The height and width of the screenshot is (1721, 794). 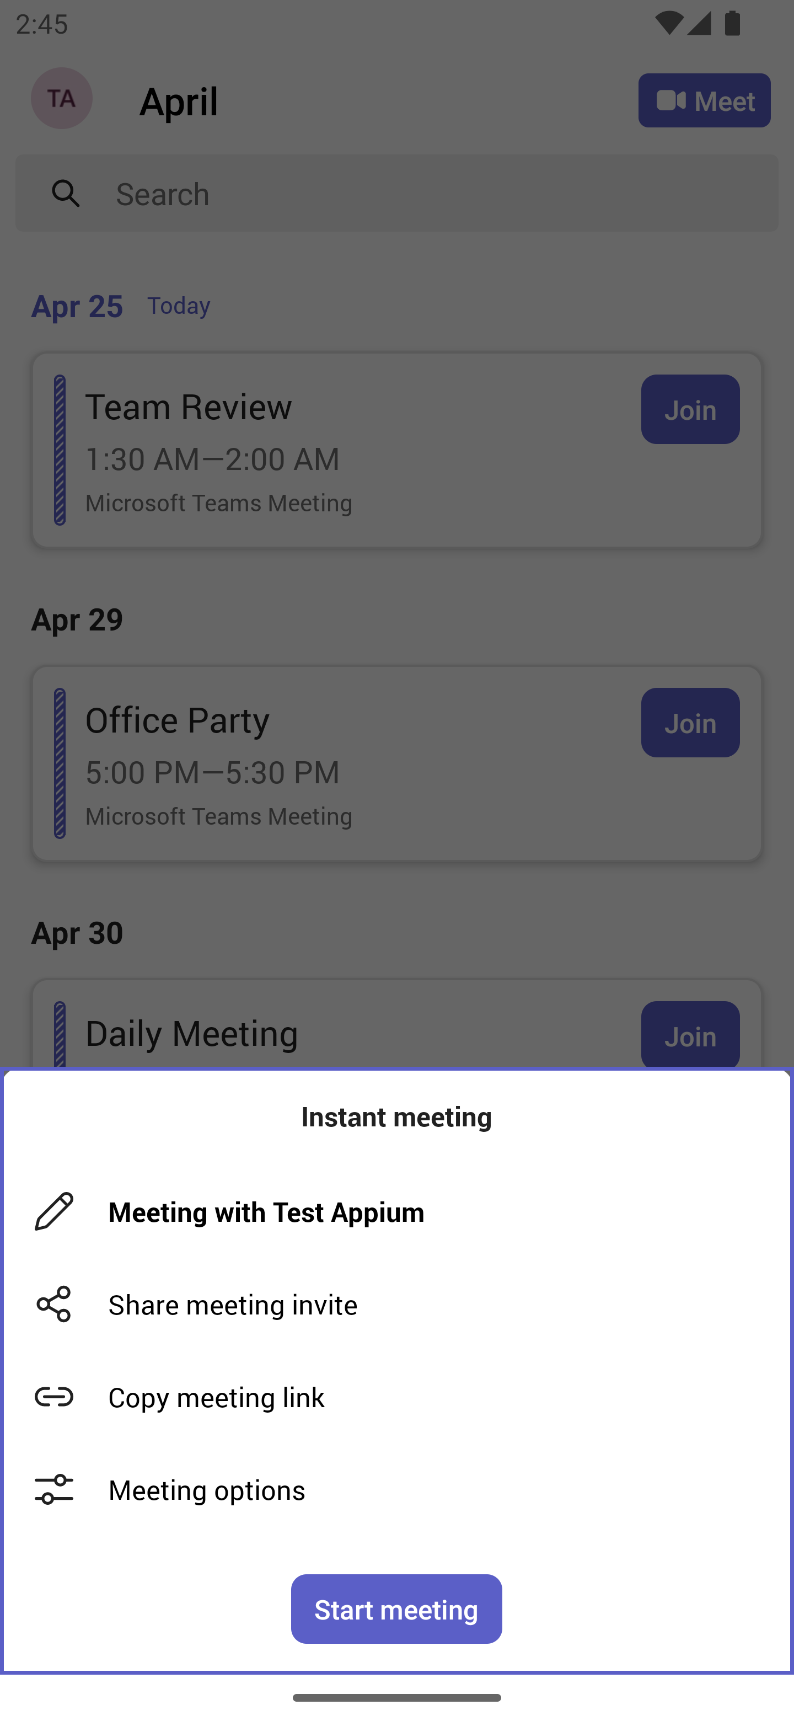 I want to click on Copy meeting link, so click(x=397, y=1397).